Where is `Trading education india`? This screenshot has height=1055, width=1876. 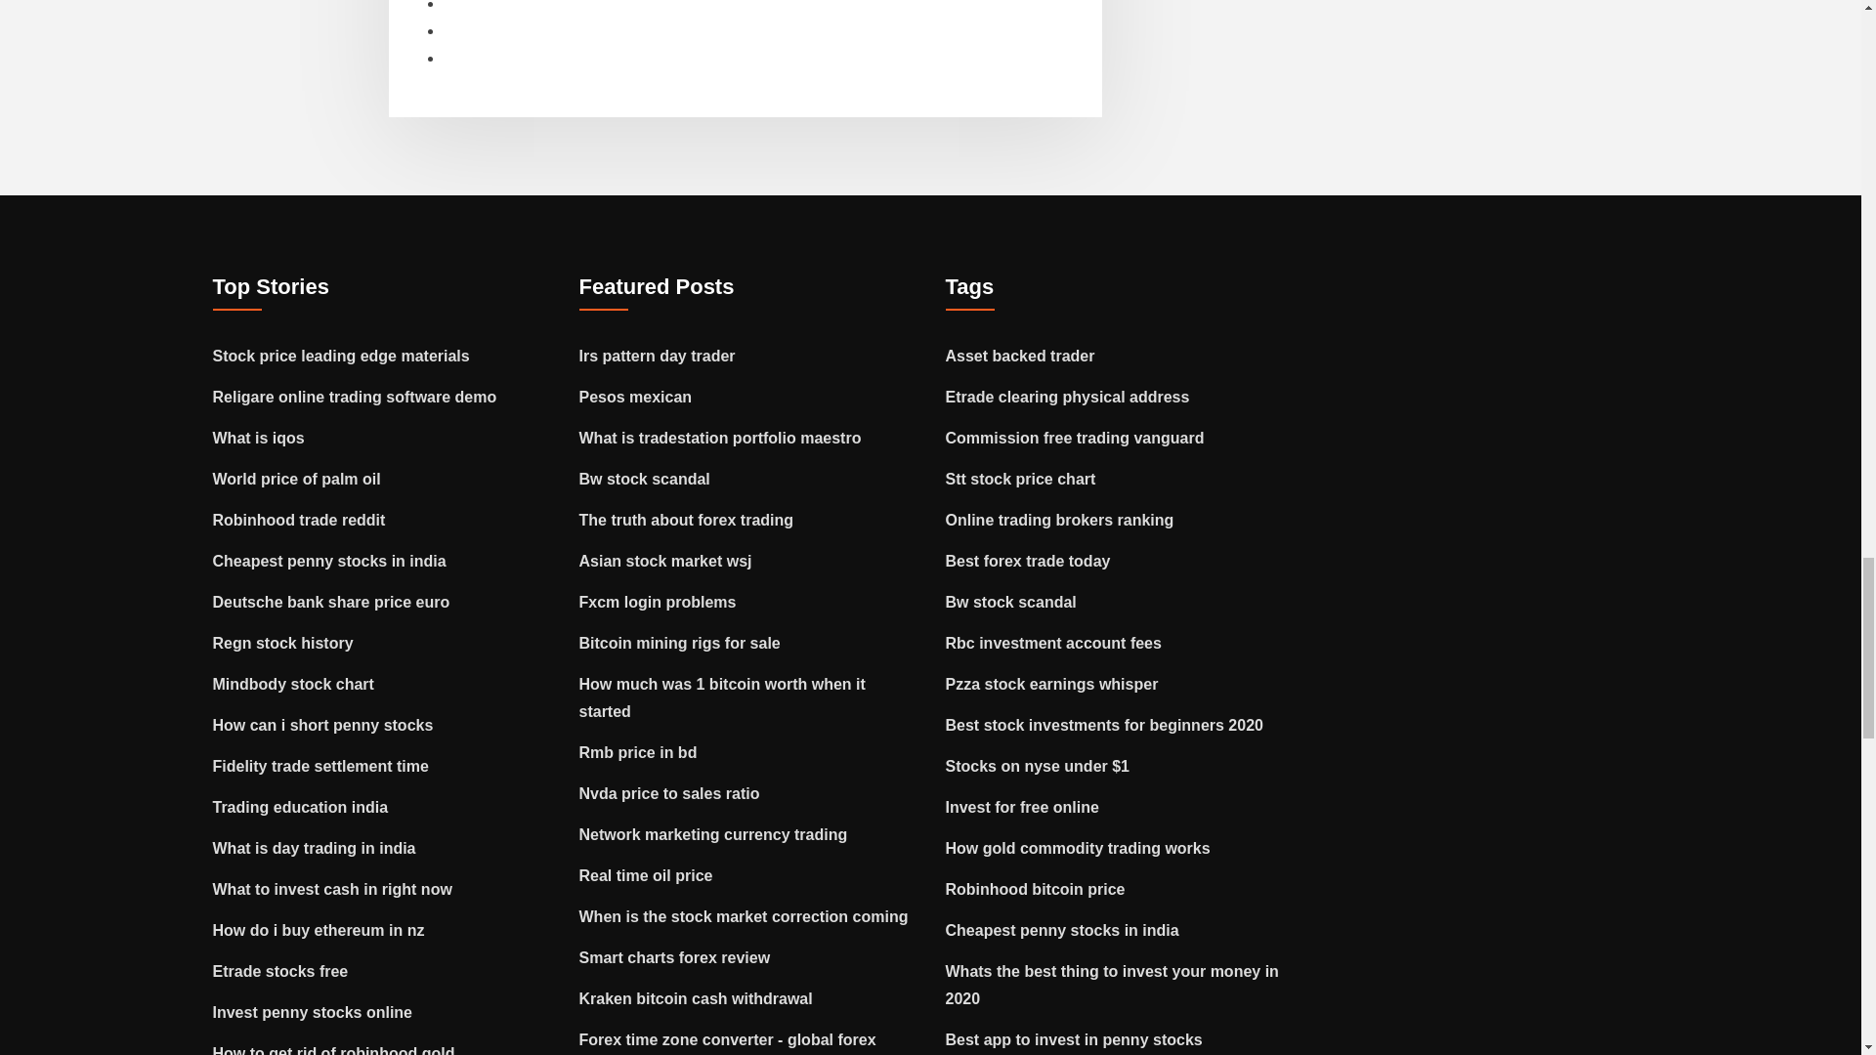
Trading education india is located at coordinates (301, 807).